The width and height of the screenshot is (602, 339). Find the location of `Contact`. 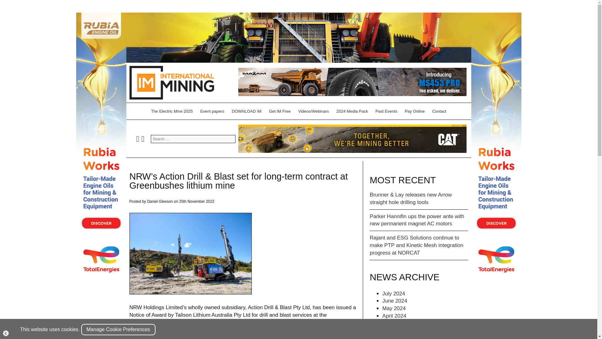

Contact is located at coordinates (439, 111).